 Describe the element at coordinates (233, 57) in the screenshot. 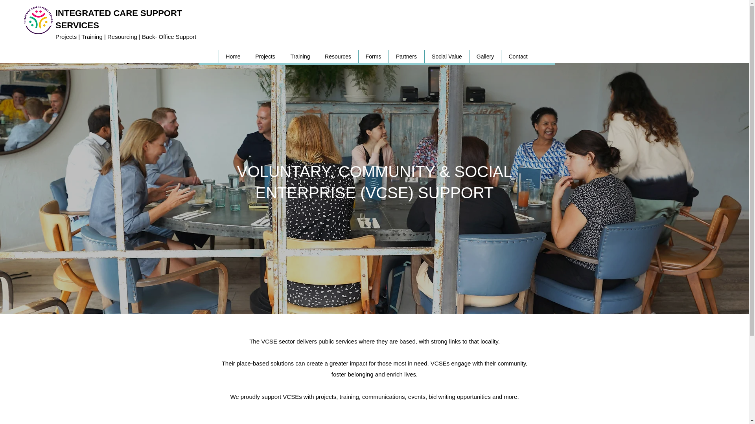

I see `Home` at that location.